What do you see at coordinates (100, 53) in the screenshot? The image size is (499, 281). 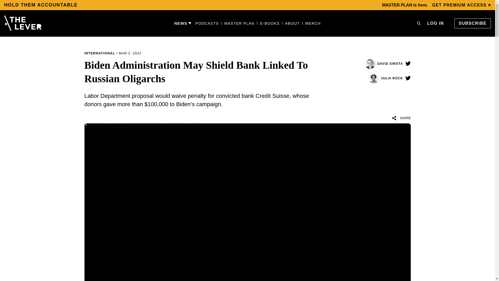 I see `INTERNATIONAL` at bounding box center [100, 53].